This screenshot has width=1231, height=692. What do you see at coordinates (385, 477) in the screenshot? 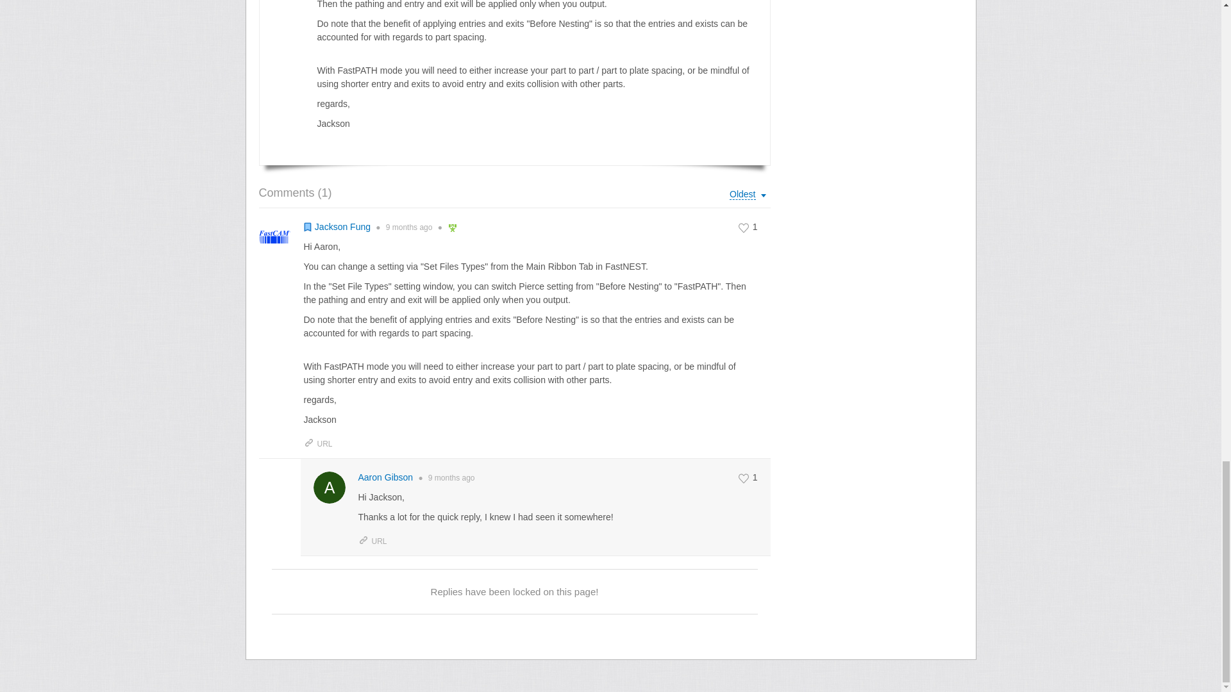
I see `Aaron Gibson` at bounding box center [385, 477].